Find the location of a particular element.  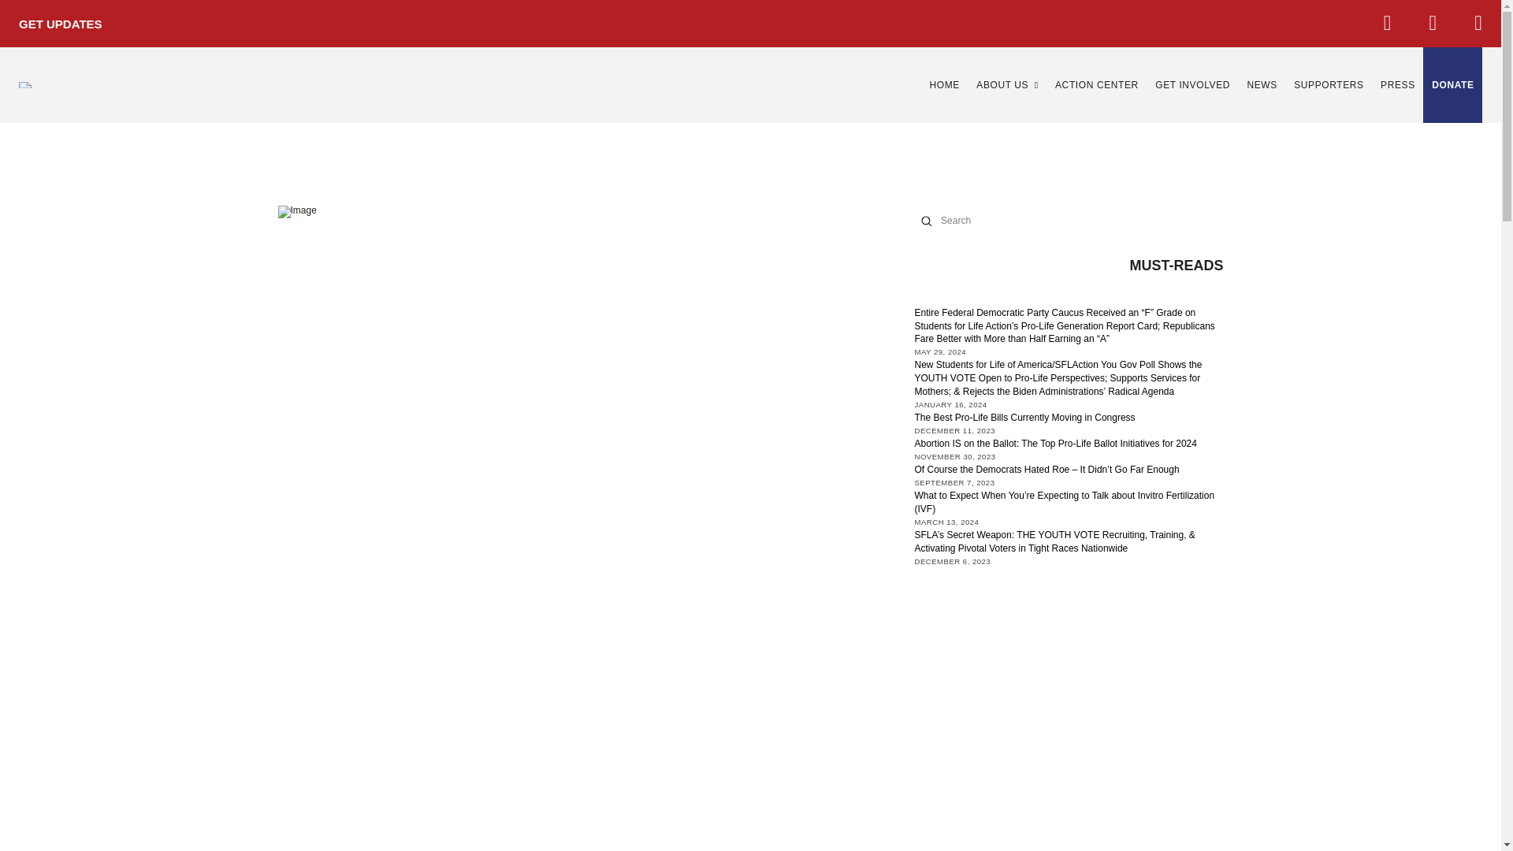

HOME is located at coordinates (944, 85).